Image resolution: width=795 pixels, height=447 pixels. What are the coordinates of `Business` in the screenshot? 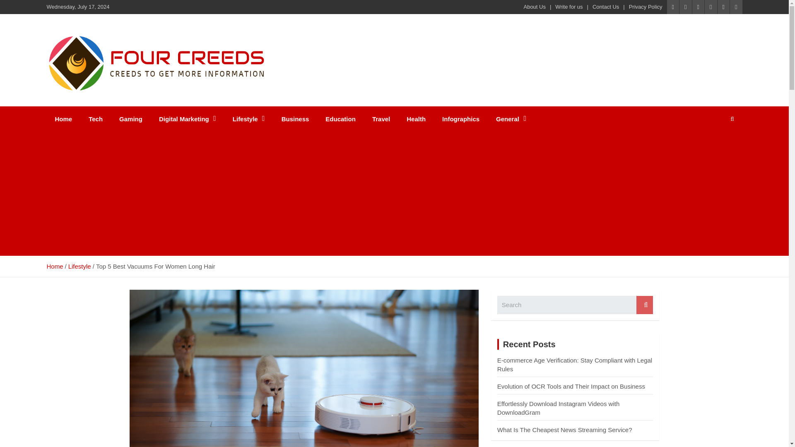 It's located at (295, 119).